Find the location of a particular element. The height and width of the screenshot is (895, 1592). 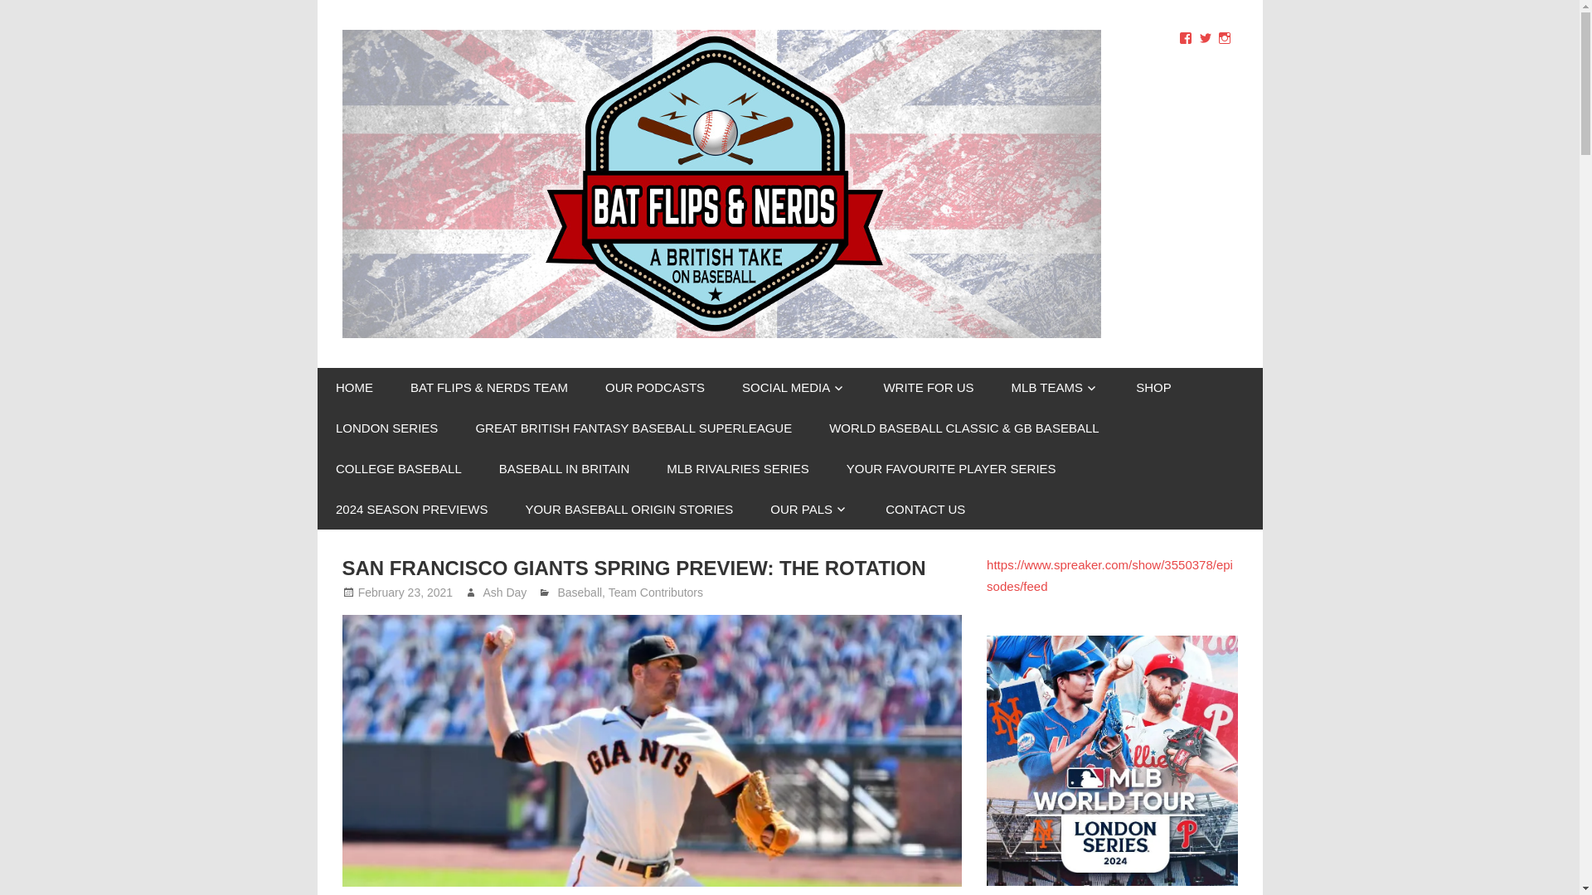

HOME is located at coordinates (354, 388).